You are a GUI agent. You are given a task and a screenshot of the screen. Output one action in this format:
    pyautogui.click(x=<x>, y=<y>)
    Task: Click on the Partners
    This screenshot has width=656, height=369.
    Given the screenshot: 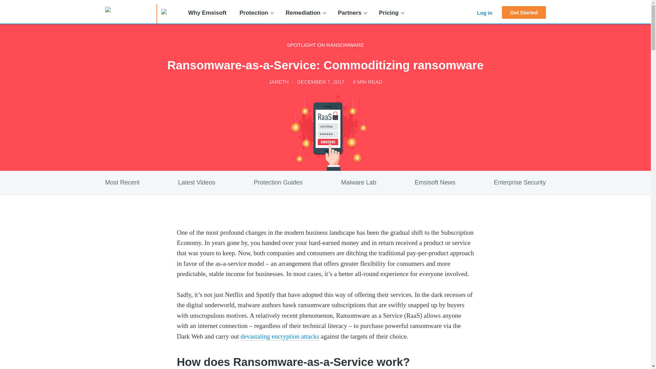 What is the action you would take?
    pyautogui.click(x=352, y=13)
    